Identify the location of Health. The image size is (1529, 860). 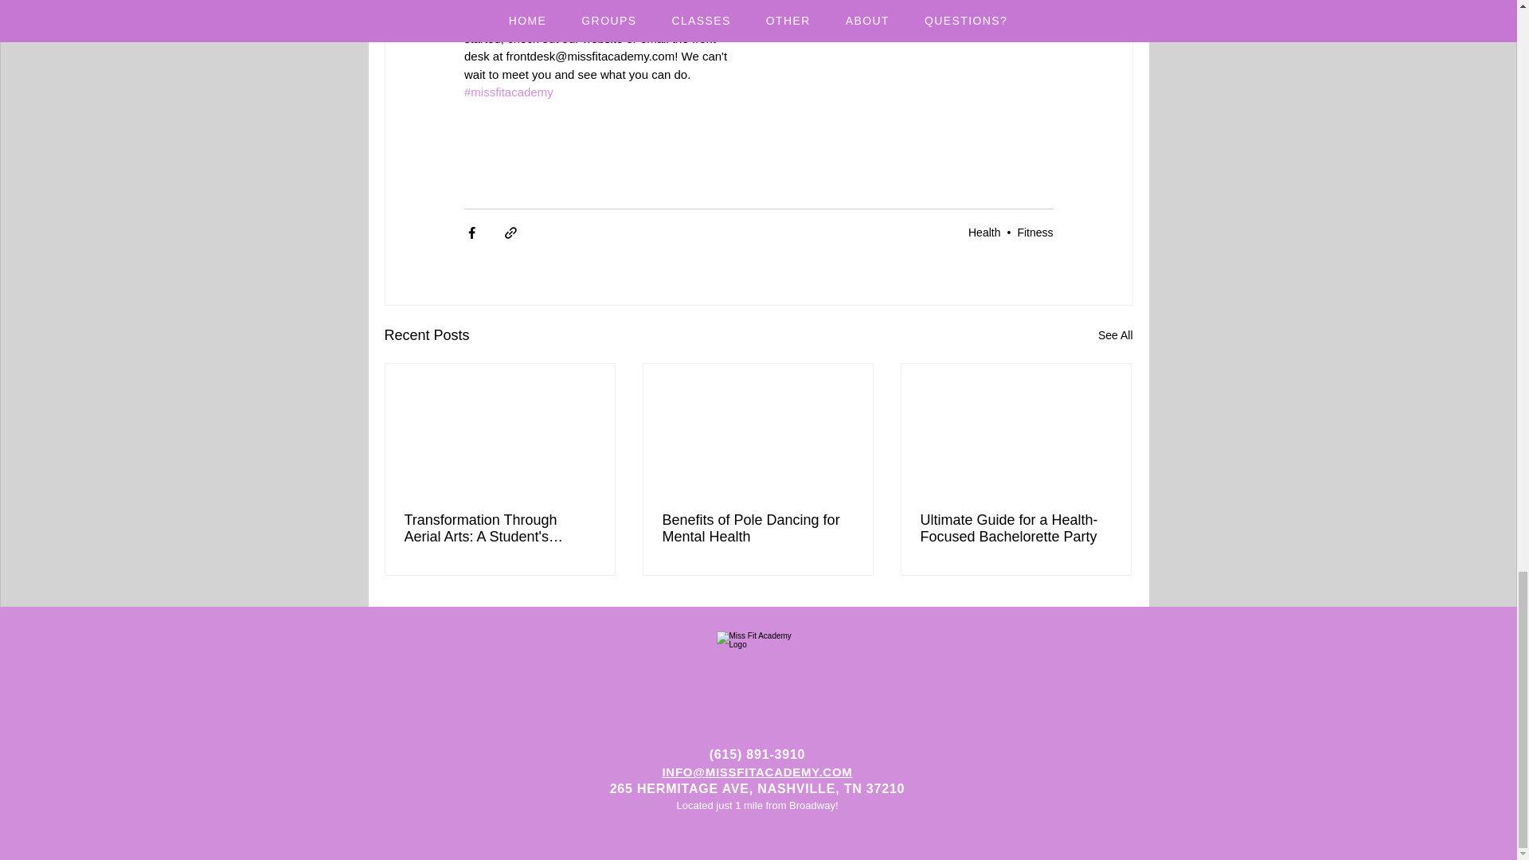
(983, 233).